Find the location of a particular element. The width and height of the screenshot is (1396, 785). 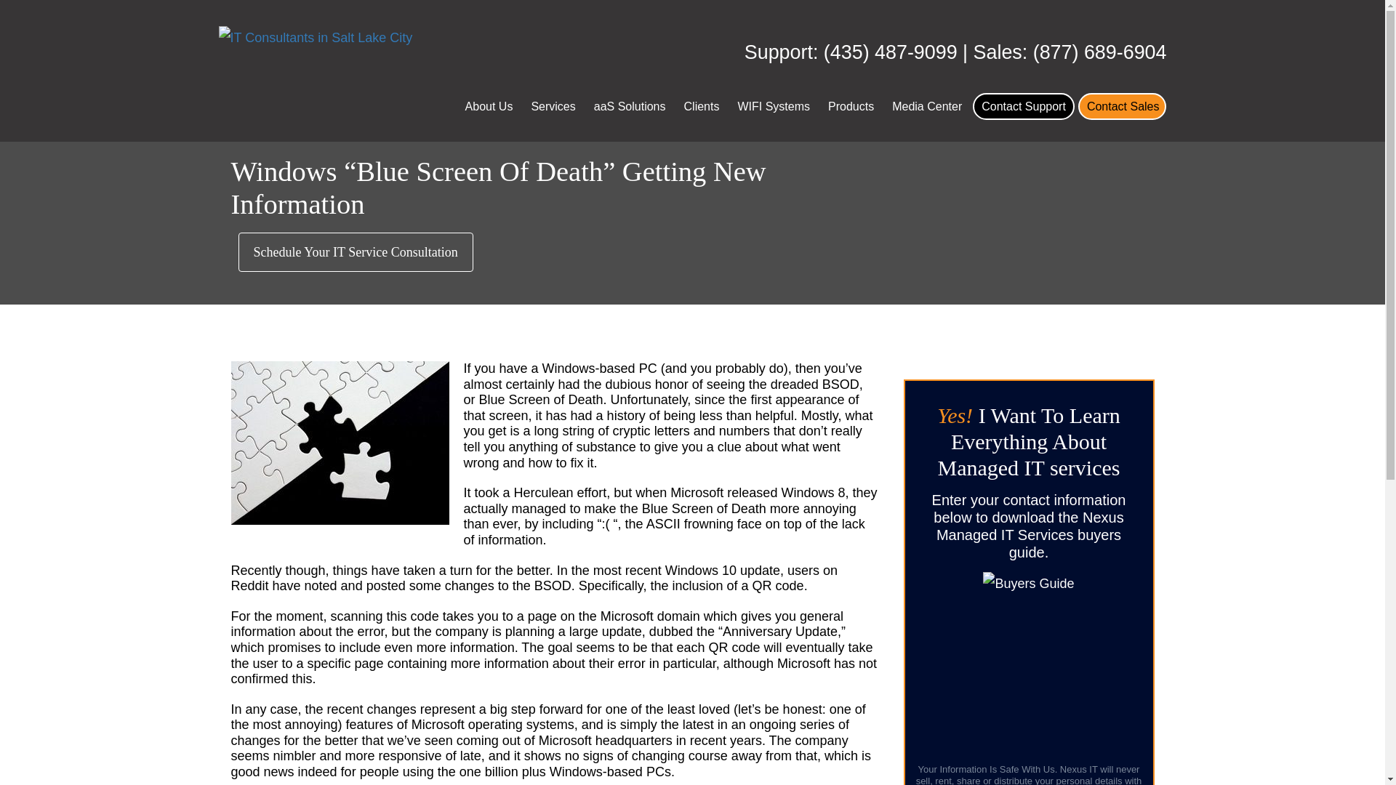

Services is located at coordinates (553, 106).